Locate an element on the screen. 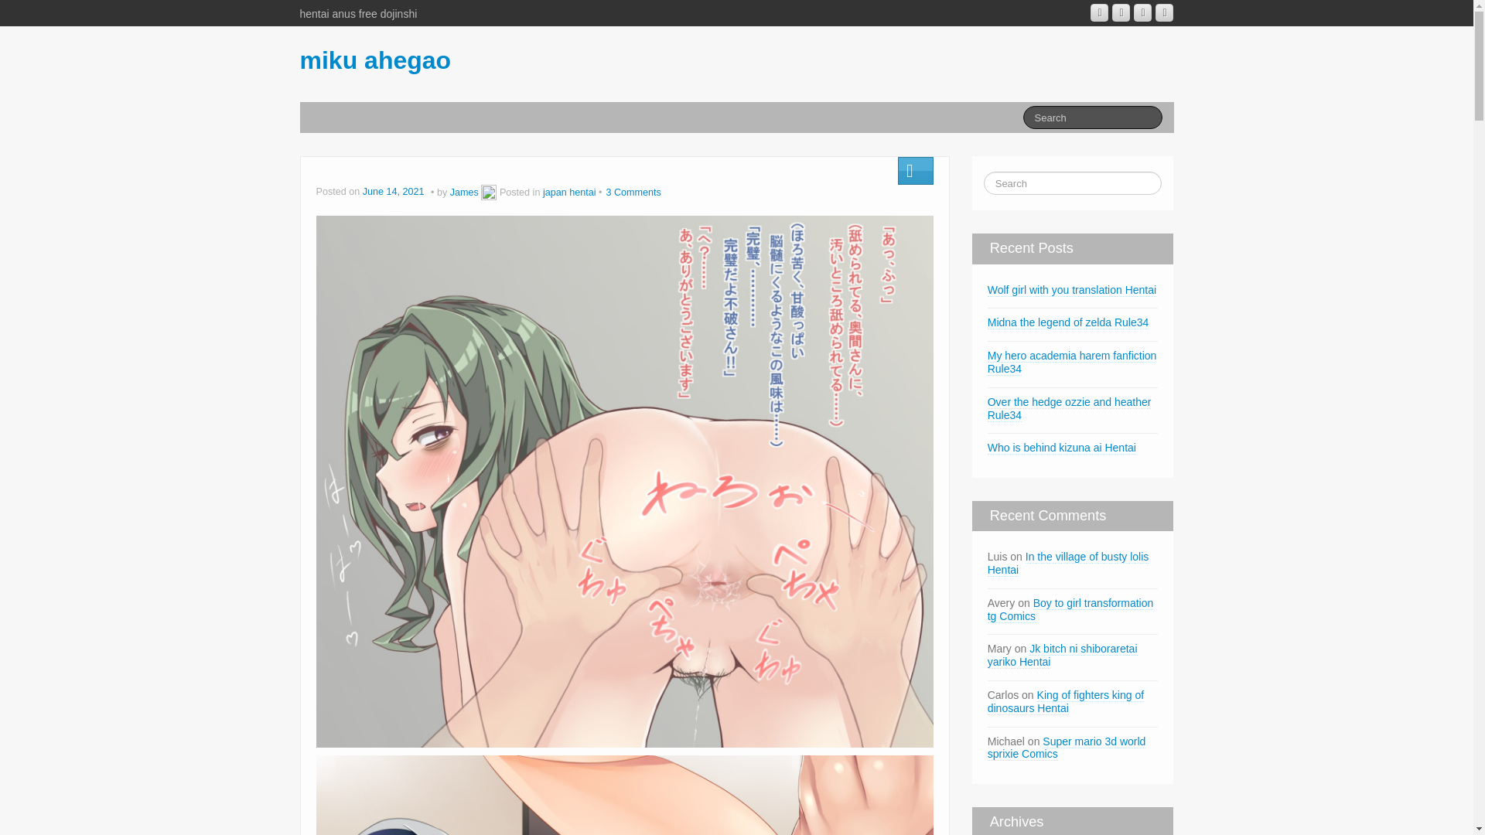 Image resolution: width=1485 pixels, height=835 pixels. James is located at coordinates (464, 192).